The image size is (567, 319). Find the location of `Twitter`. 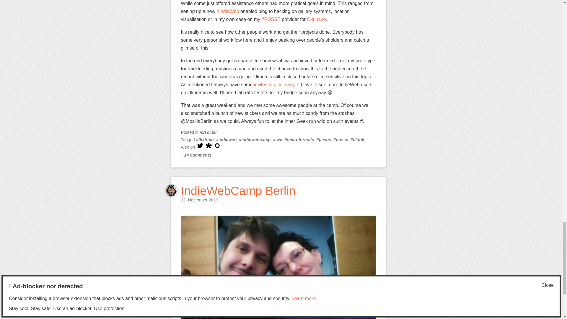

Twitter is located at coordinates (200, 145).